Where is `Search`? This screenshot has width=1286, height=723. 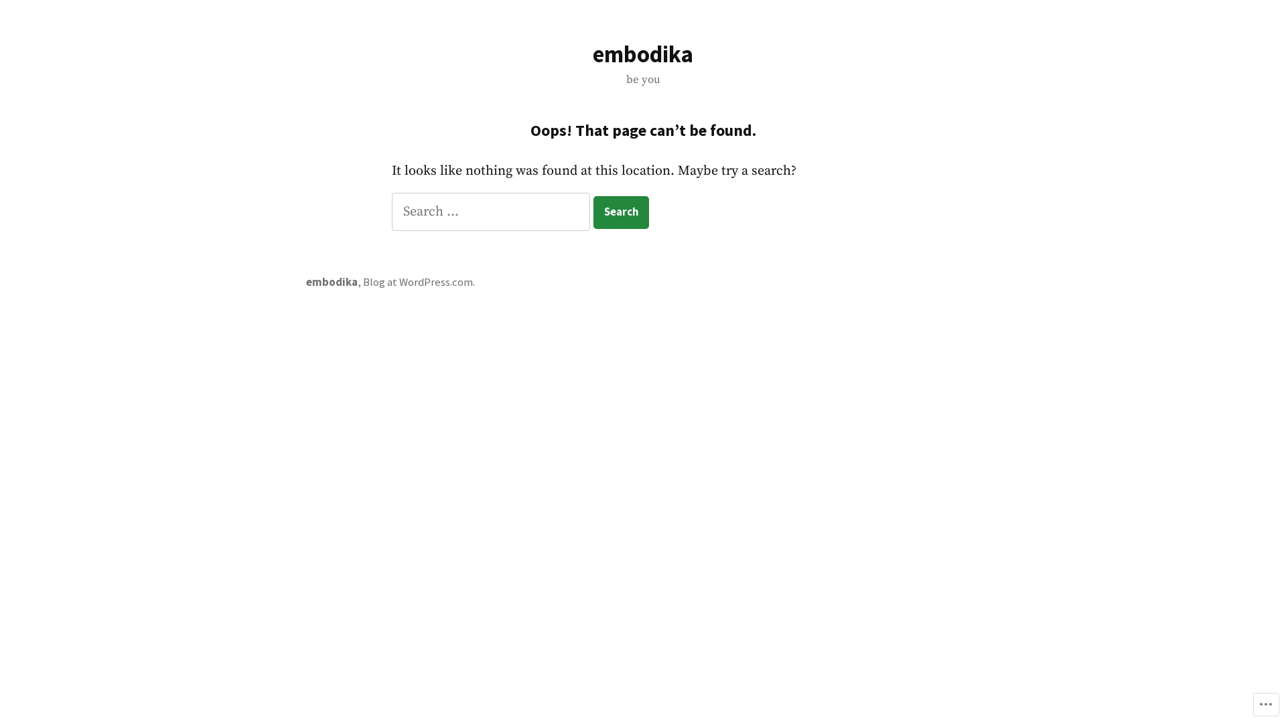 Search is located at coordinates (621, 213).